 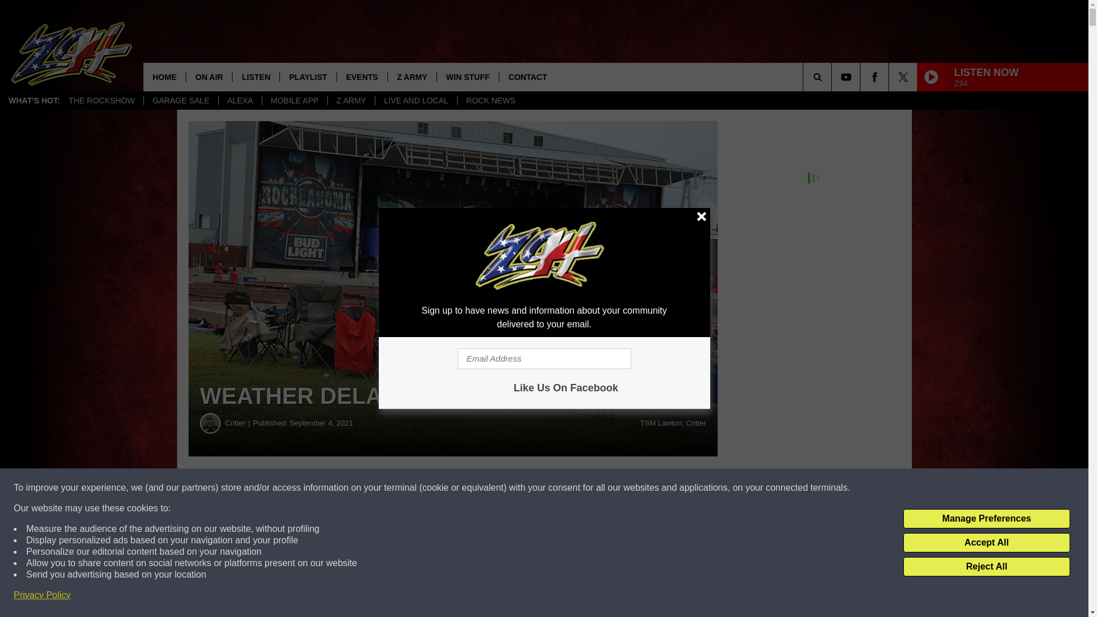 I want to click on Share on Twitter, so click(x=559, y=488).